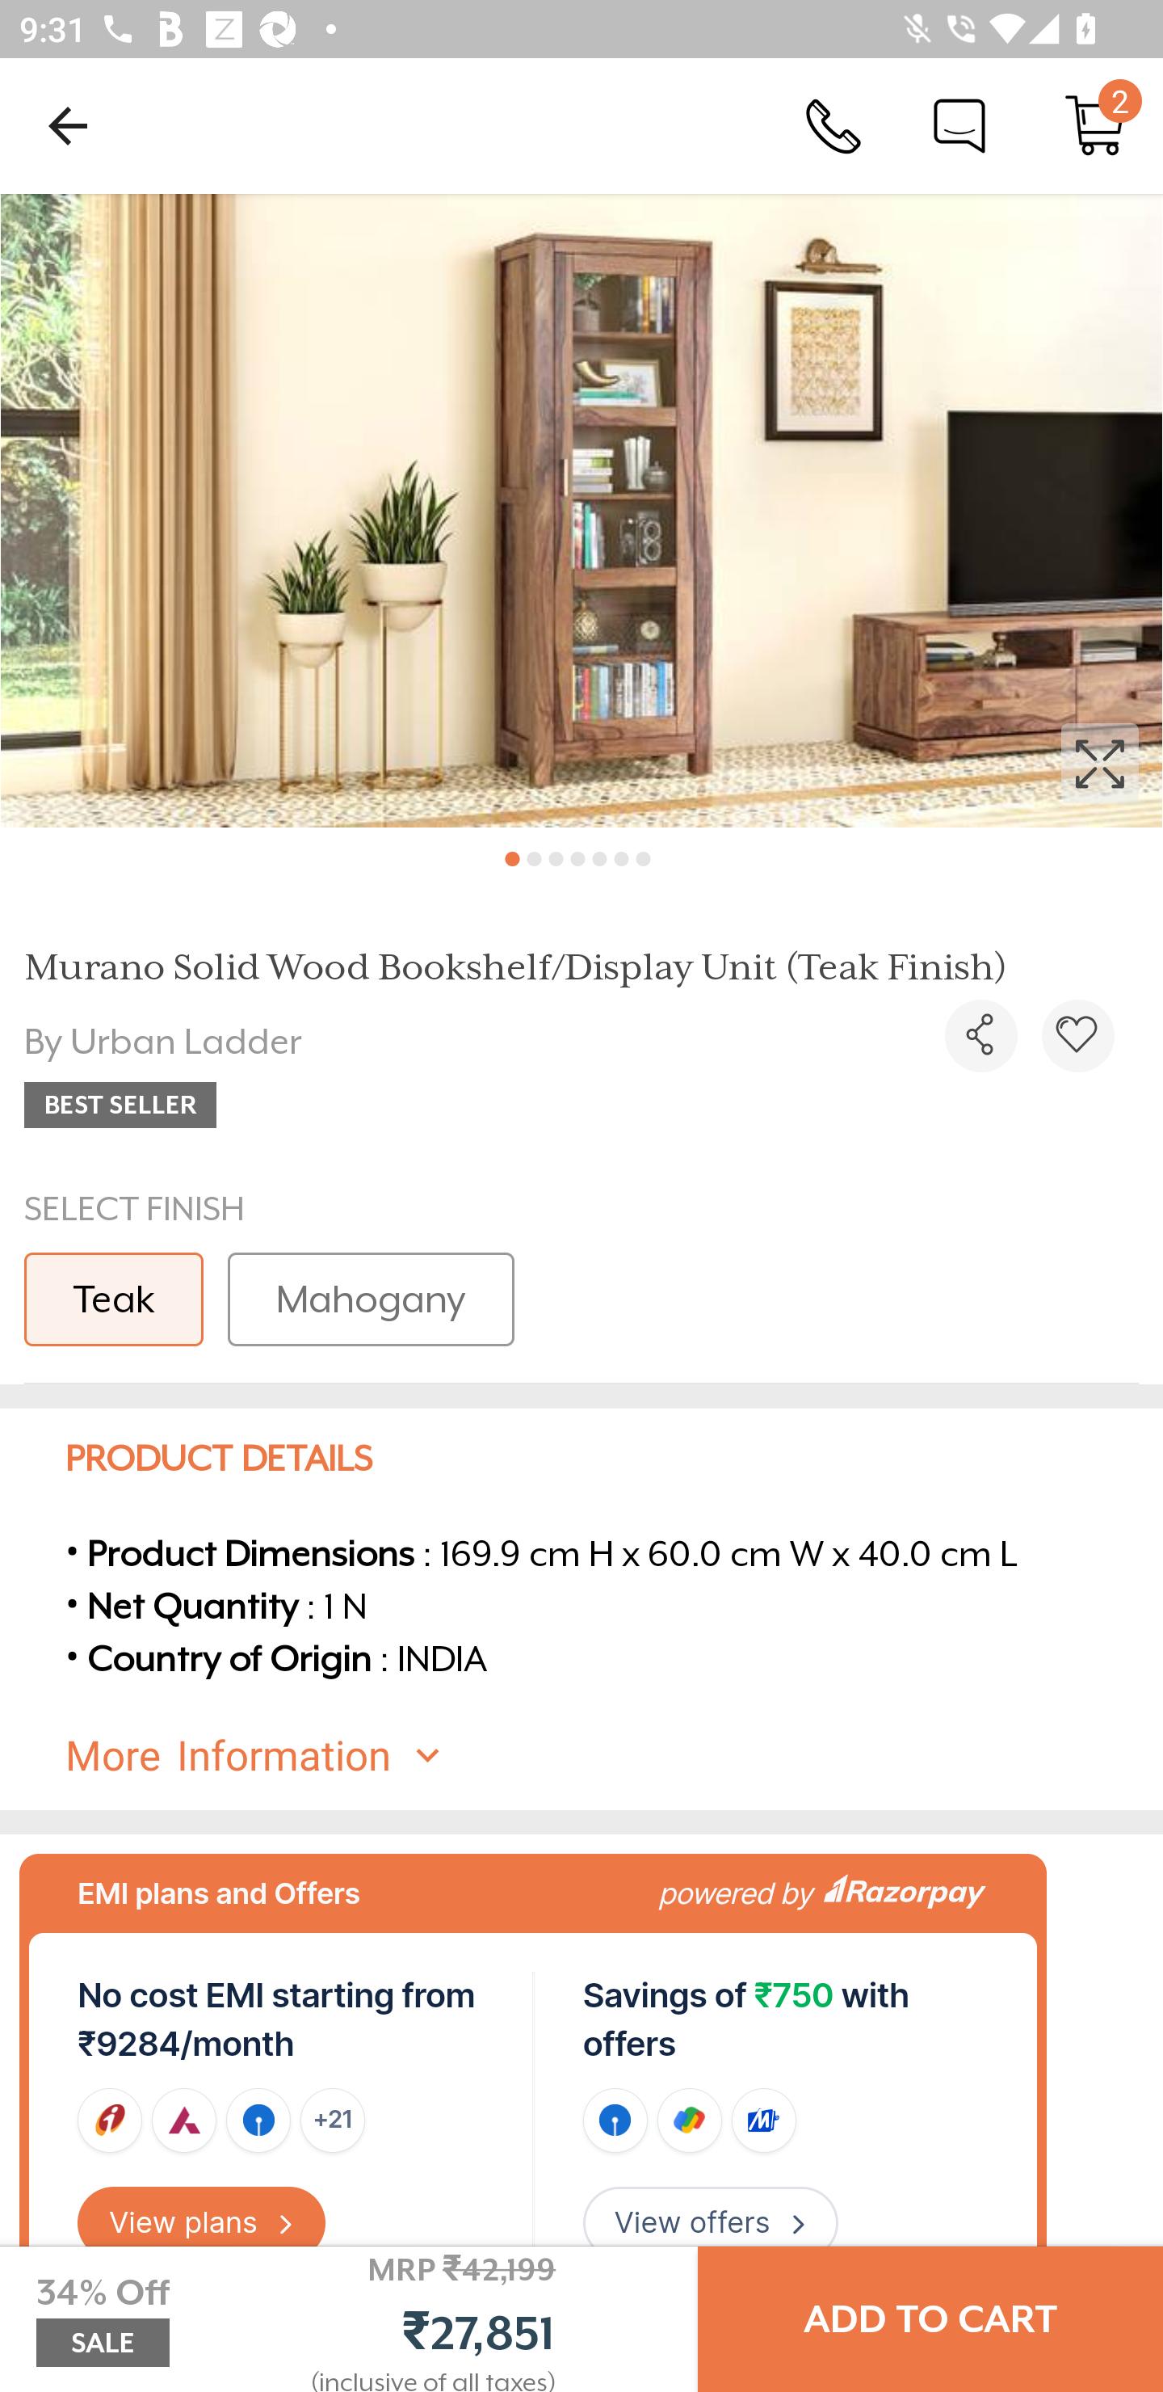 The image size is (1163, 2392). What do you see at coordinates (371, 1299) in the screenshot?
I see `Mahogany` at bounding box center [371, 1299].